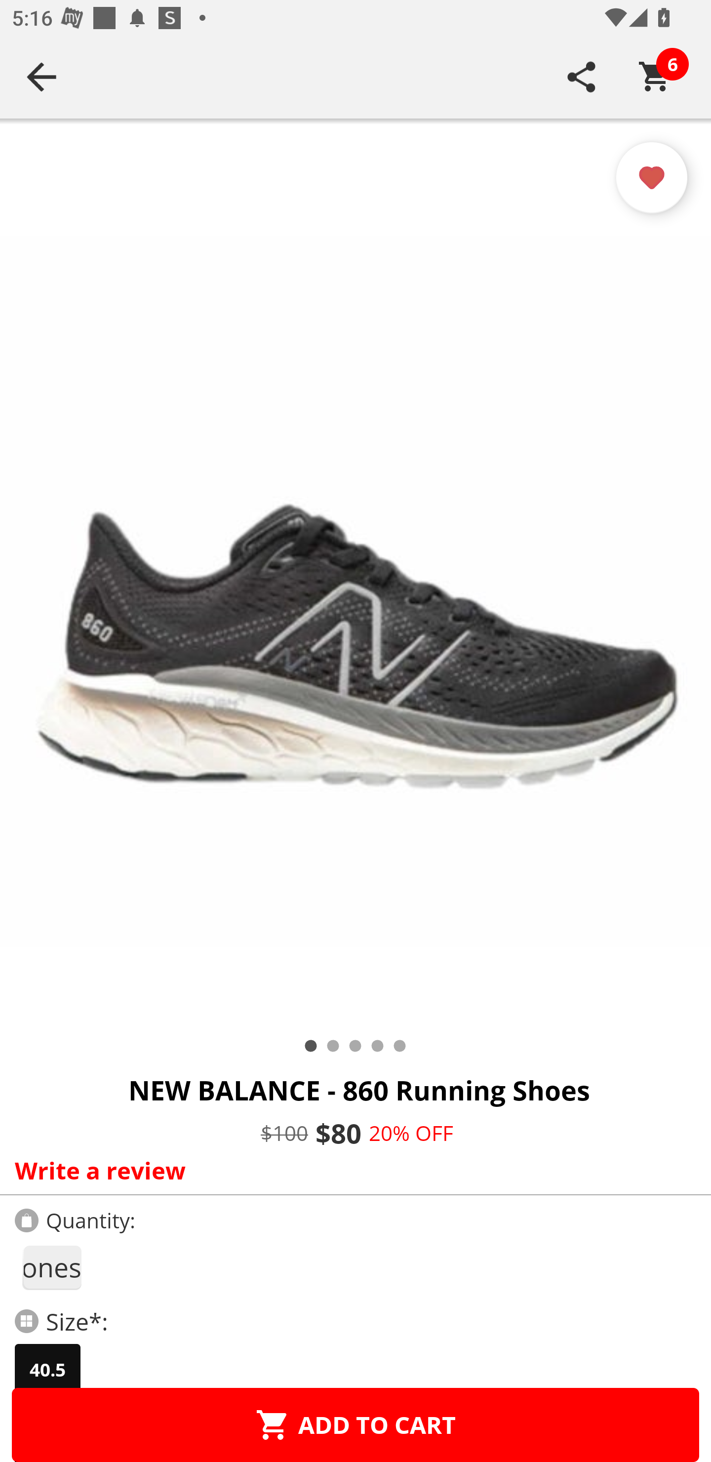 This screenshot has height=1462, width=711. What do you see at coordinates (355, 1424) in the screenshot?
I see `ADD TO CART` at bounding box center [355, 1424].